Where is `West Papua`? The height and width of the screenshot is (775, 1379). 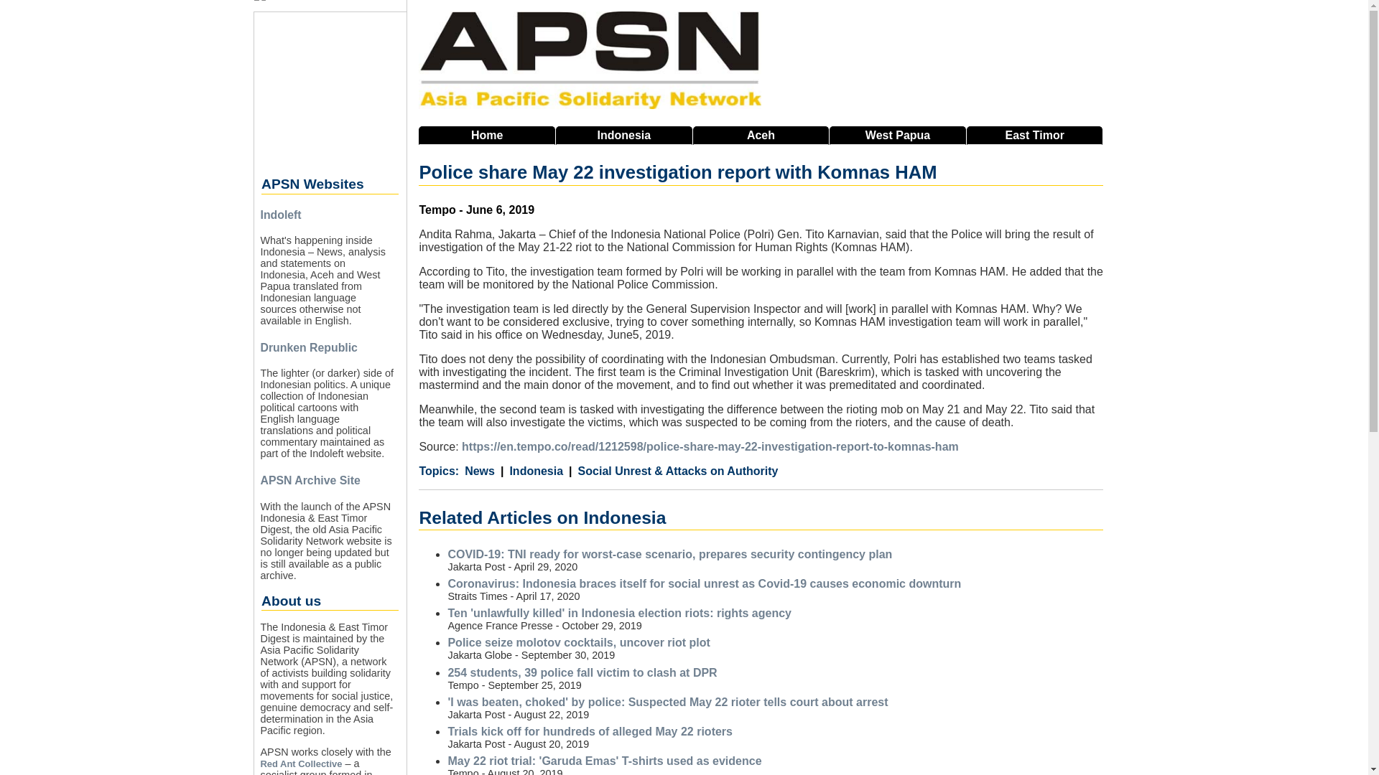
West Papua is located at coordinates (898, 135).